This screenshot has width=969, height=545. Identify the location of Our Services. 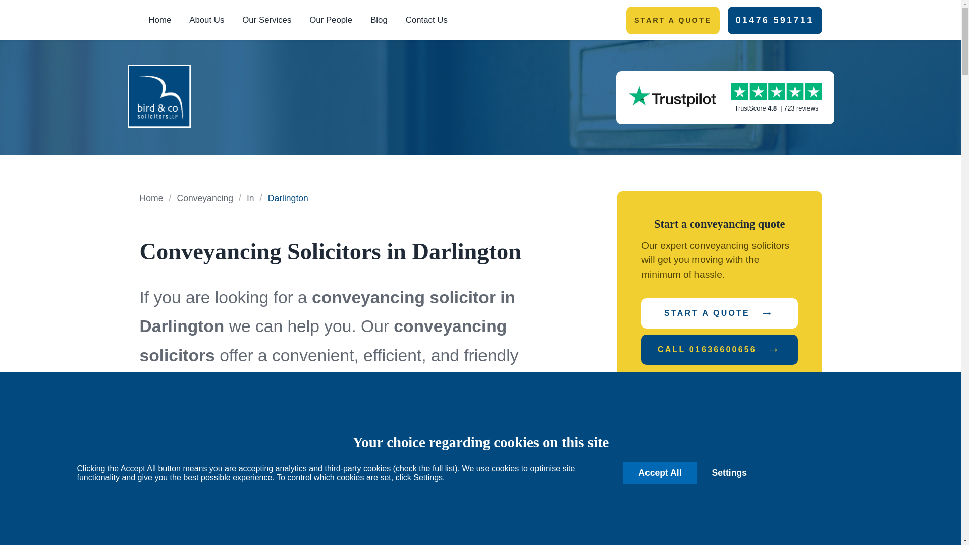
(266, 20).